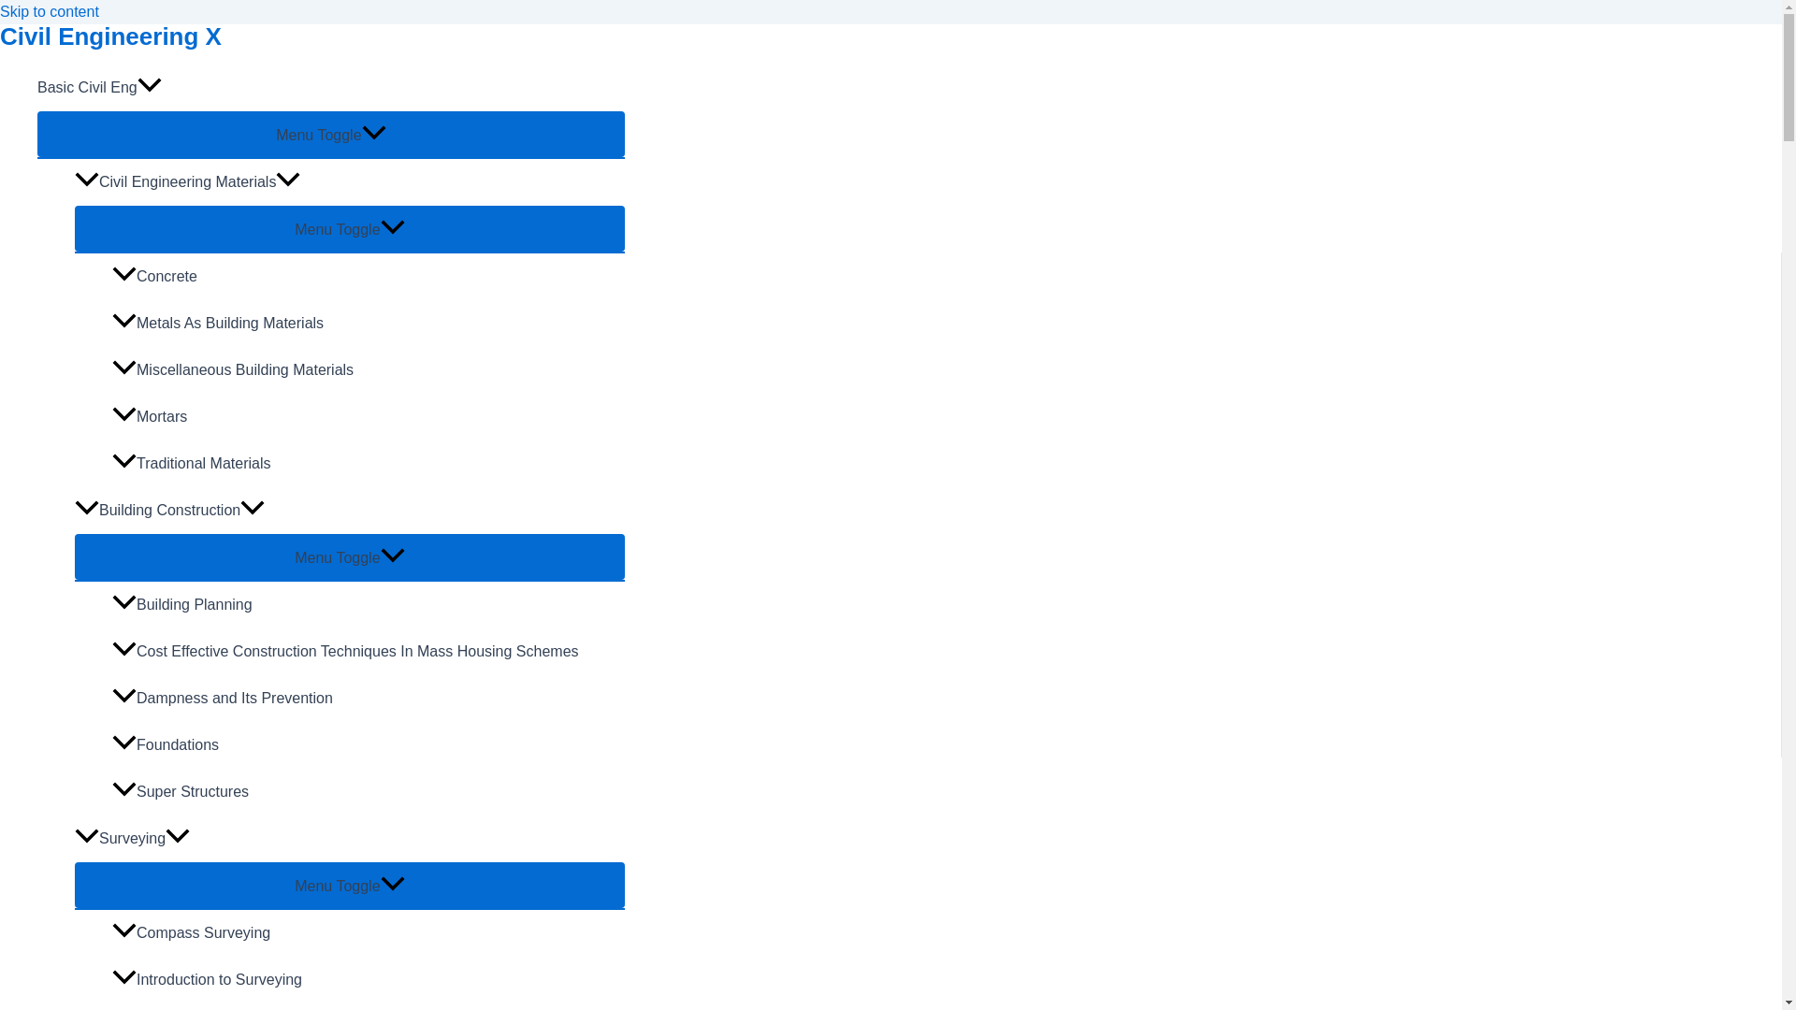  Describe the element at coordinates (369, 463) in the screenshot. I see `Traditional Materials` at that location.